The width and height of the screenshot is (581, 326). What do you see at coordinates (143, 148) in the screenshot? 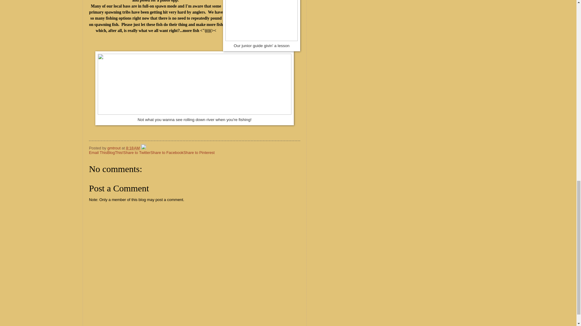
I see `Edit Post` at bounding box center [143, 148].